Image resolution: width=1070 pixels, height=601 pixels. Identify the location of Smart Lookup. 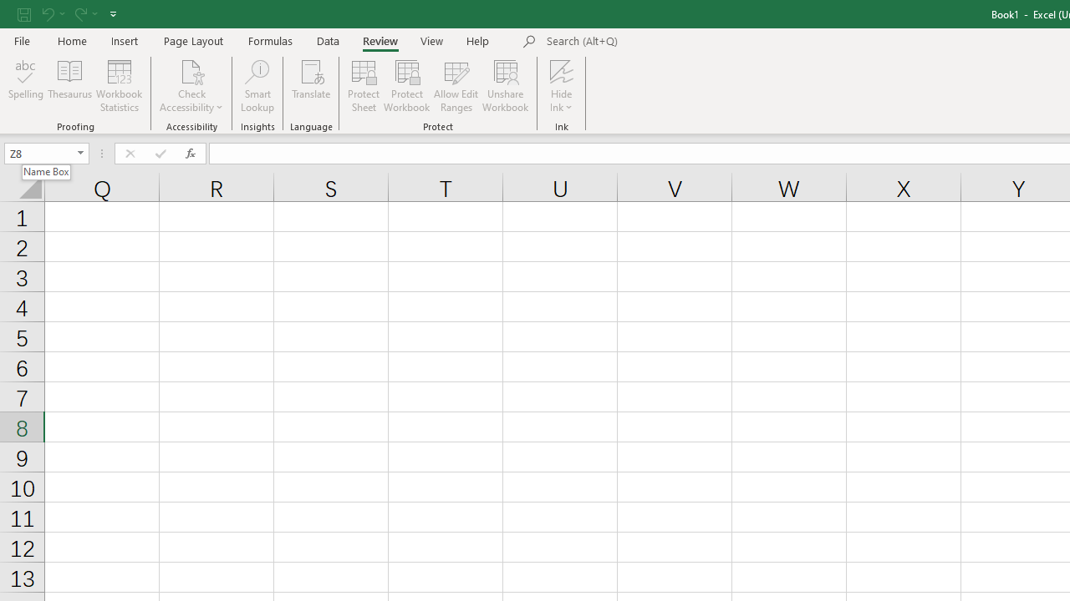
(257, 85).